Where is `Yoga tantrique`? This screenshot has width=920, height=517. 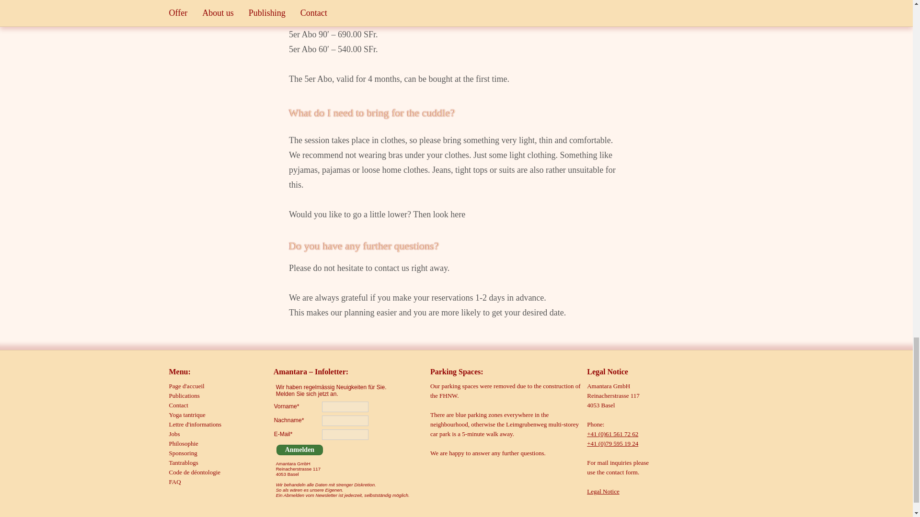
Yoga tantrique is located at coordinates (187, 415).